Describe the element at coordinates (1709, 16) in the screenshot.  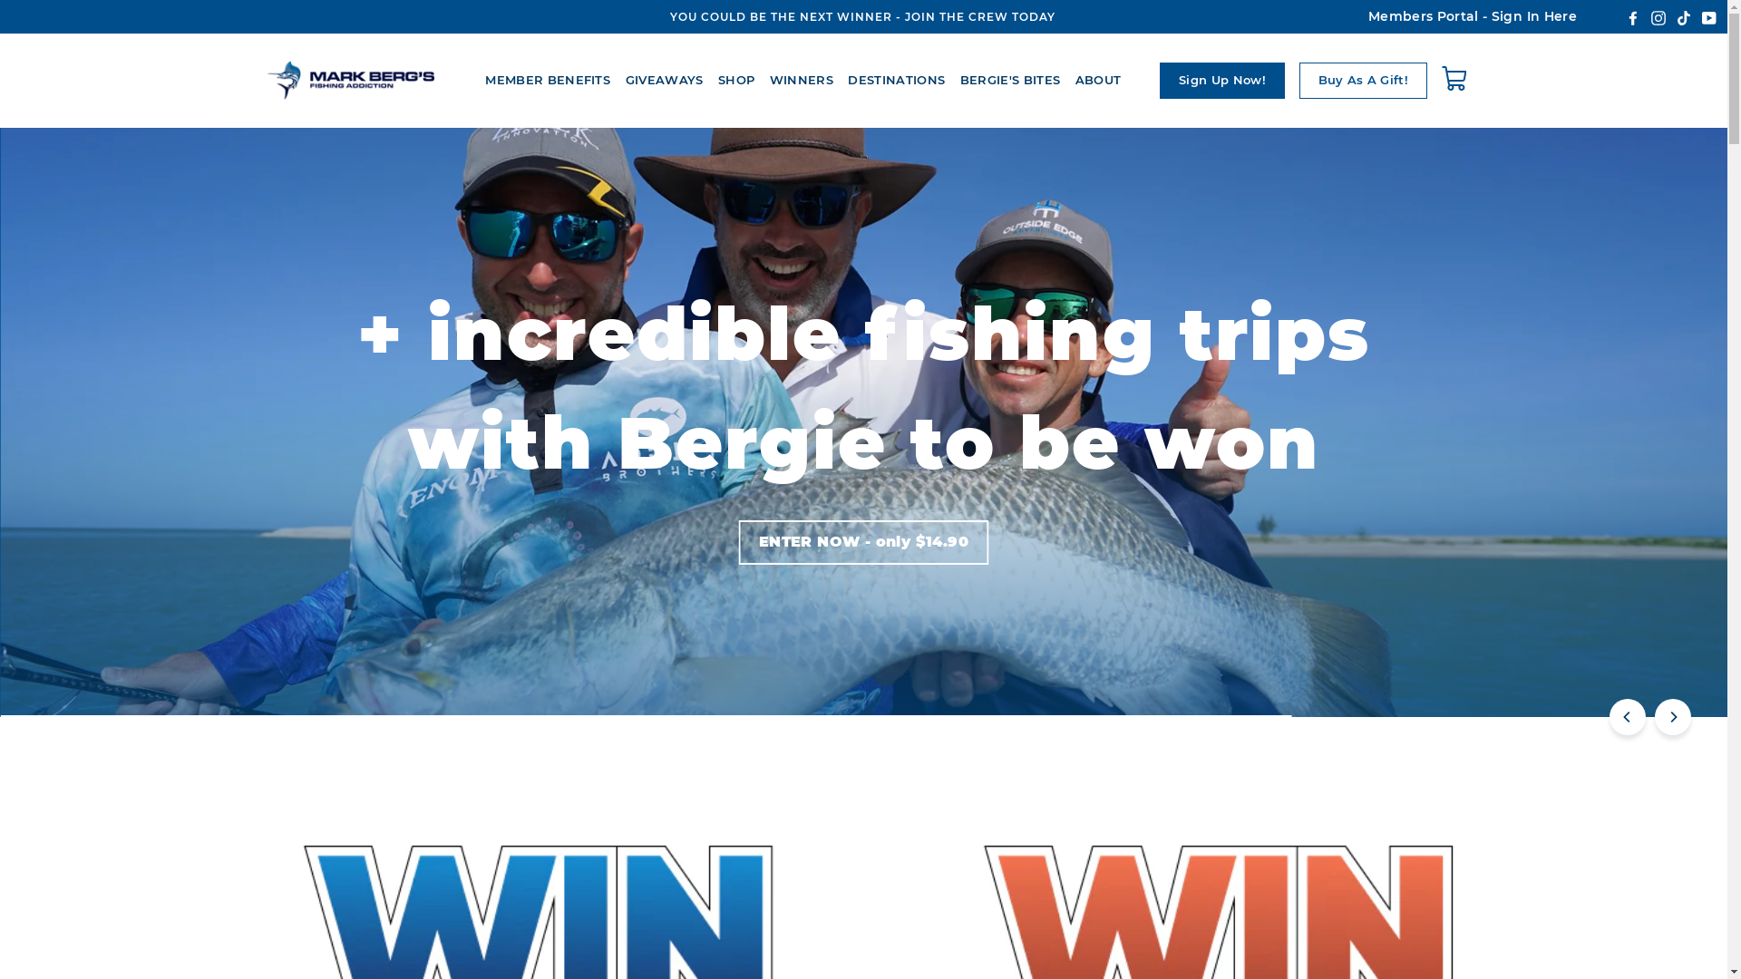
I see `YouTube` at that location.